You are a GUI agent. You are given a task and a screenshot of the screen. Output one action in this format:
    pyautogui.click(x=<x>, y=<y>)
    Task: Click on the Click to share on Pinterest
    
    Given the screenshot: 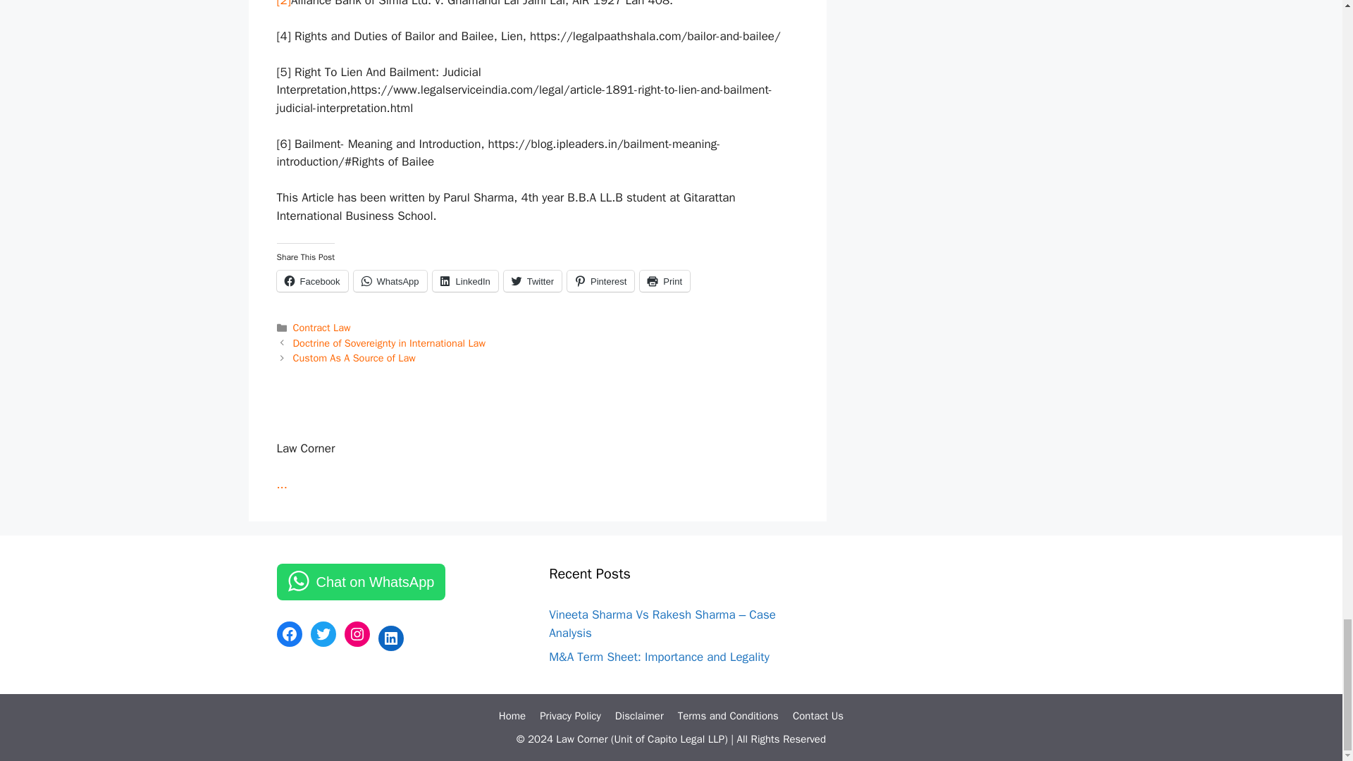 What is the action you would take?
    pyautogui.click(x=600, y=280)
    